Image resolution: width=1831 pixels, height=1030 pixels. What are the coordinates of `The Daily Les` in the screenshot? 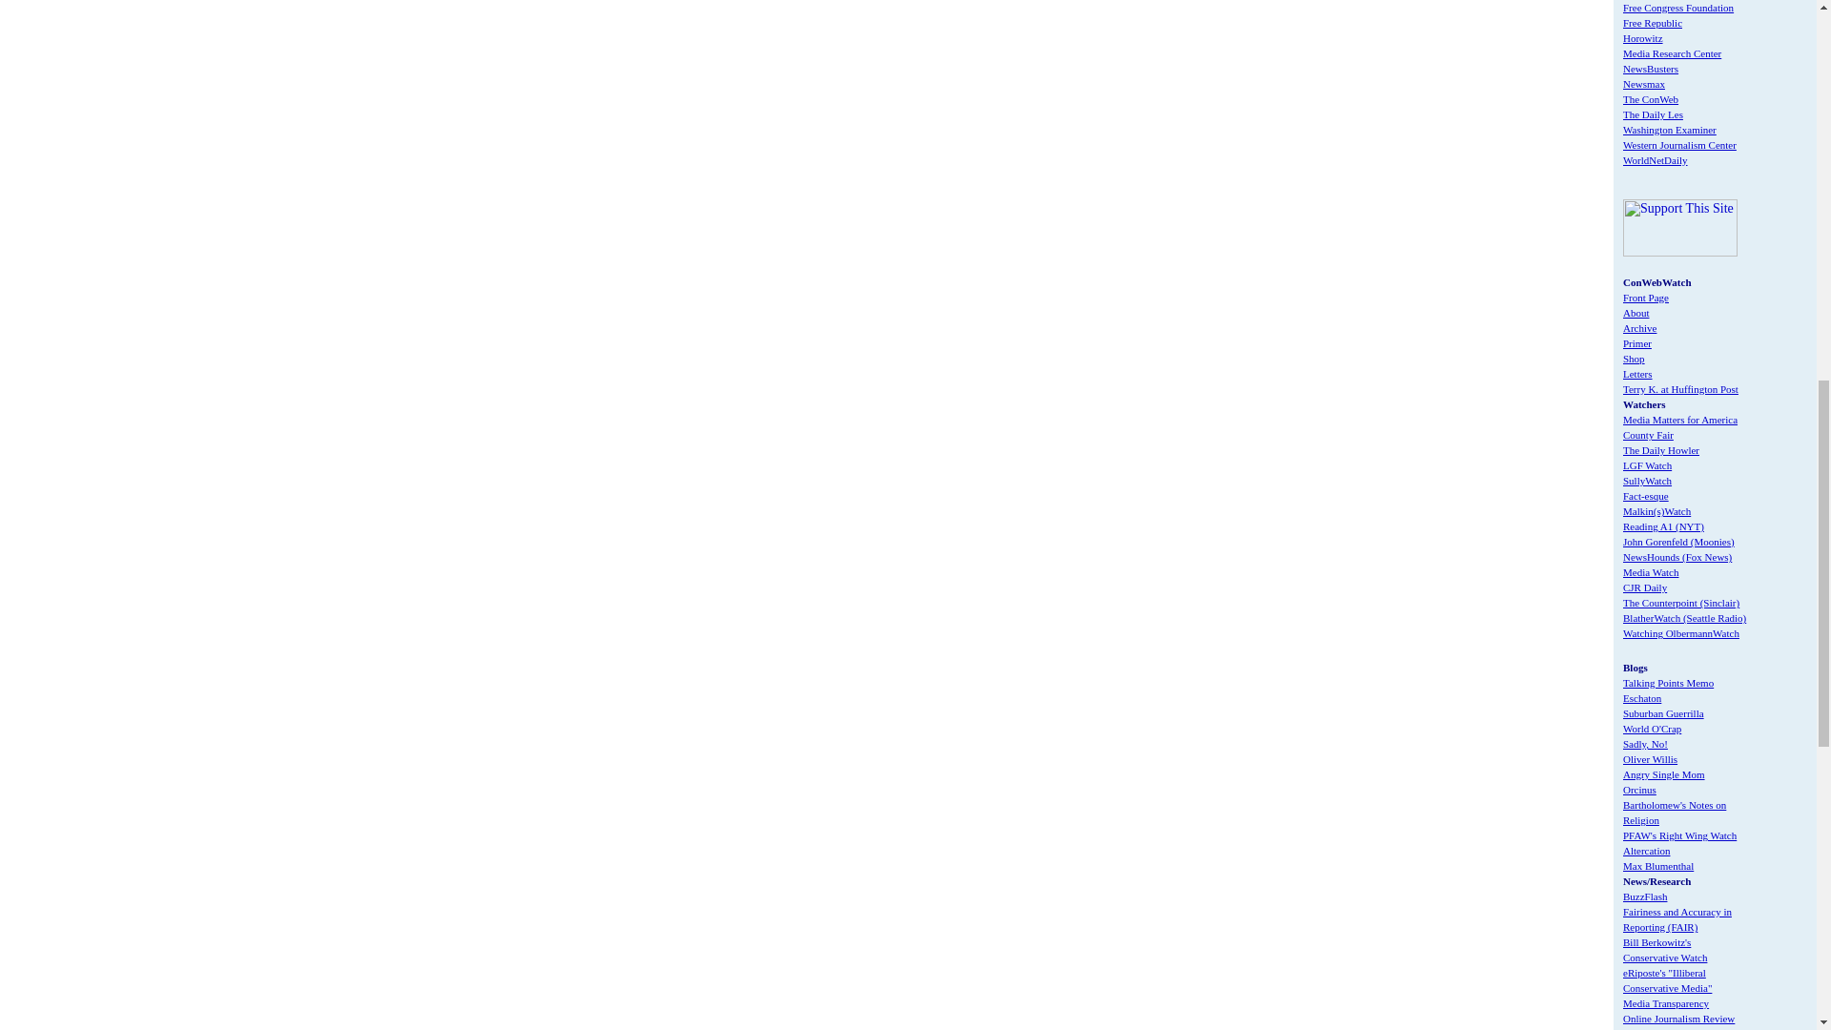 It's located at (1652, 114).